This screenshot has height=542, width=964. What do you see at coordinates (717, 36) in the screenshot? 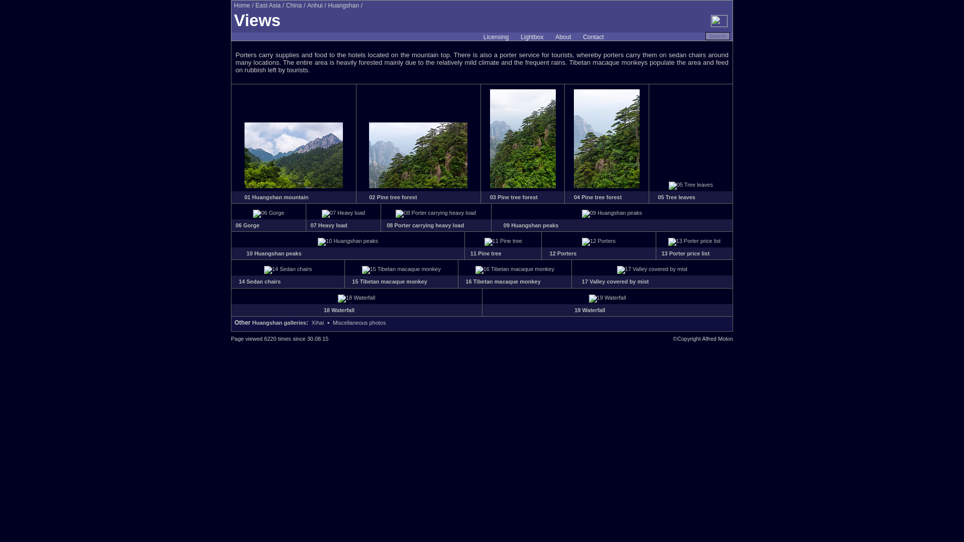
I see `Search` at bounding box center [717, 36].